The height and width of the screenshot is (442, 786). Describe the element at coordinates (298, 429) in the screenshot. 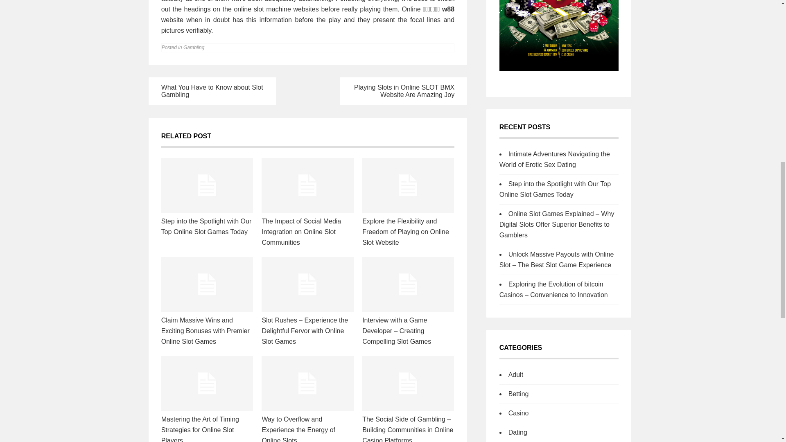

I see `Way to Overflow and Experience the Energy of Online Slots` at that location.